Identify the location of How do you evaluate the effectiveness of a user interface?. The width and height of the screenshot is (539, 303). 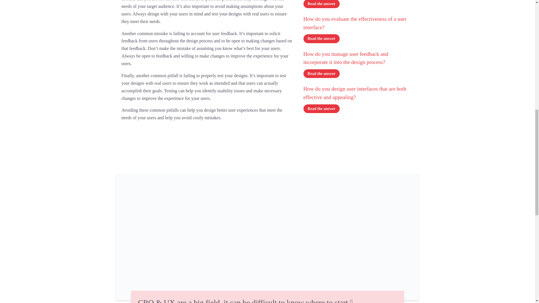
(358, 24).